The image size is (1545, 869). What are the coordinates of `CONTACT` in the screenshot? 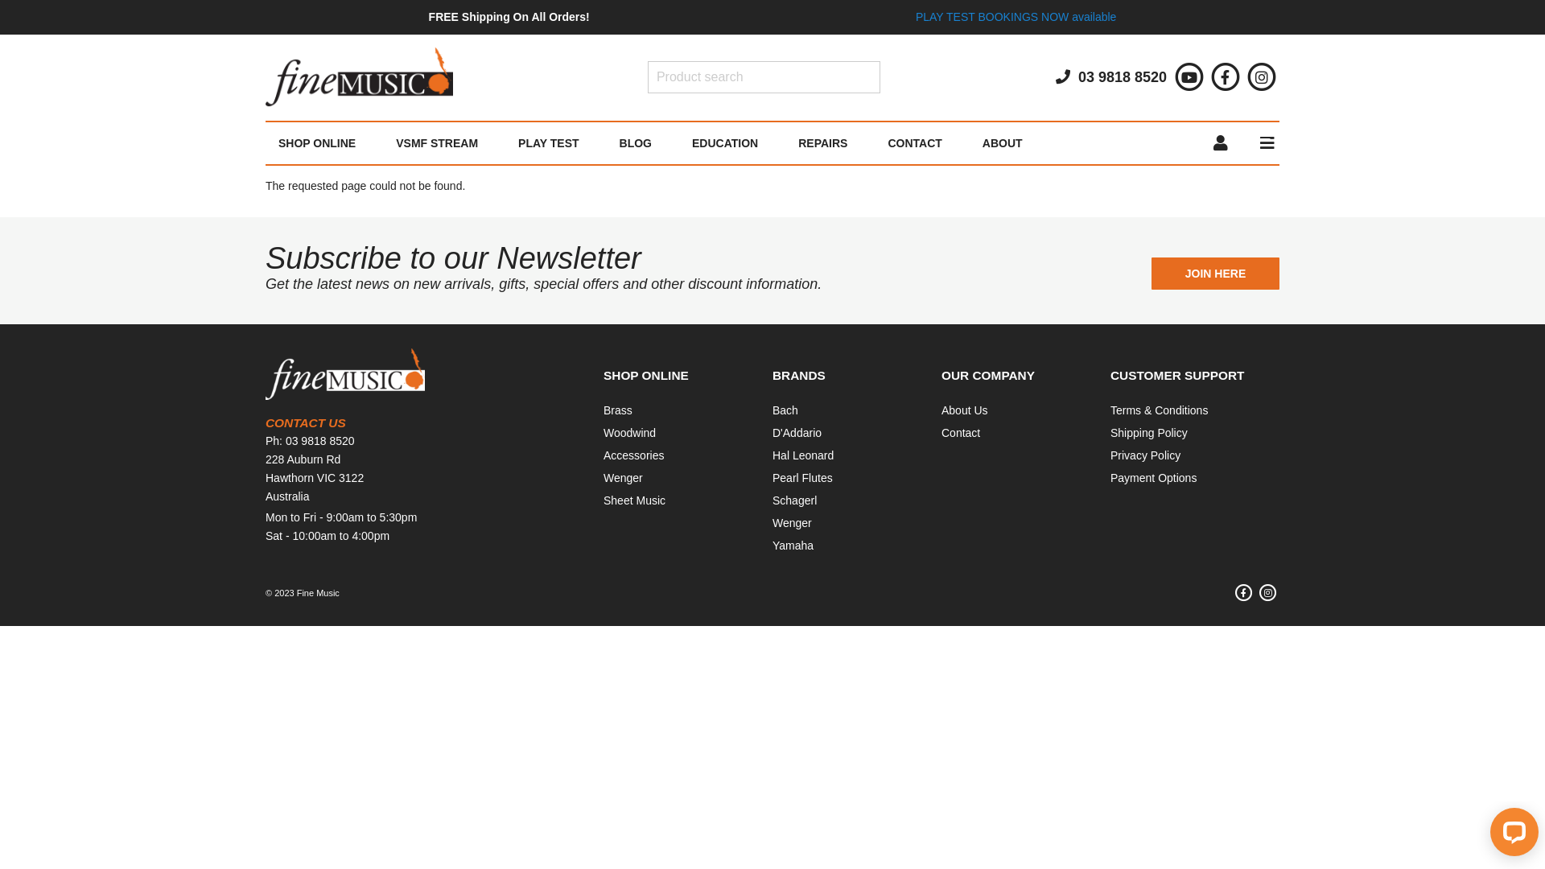 It's located at (914, 143).